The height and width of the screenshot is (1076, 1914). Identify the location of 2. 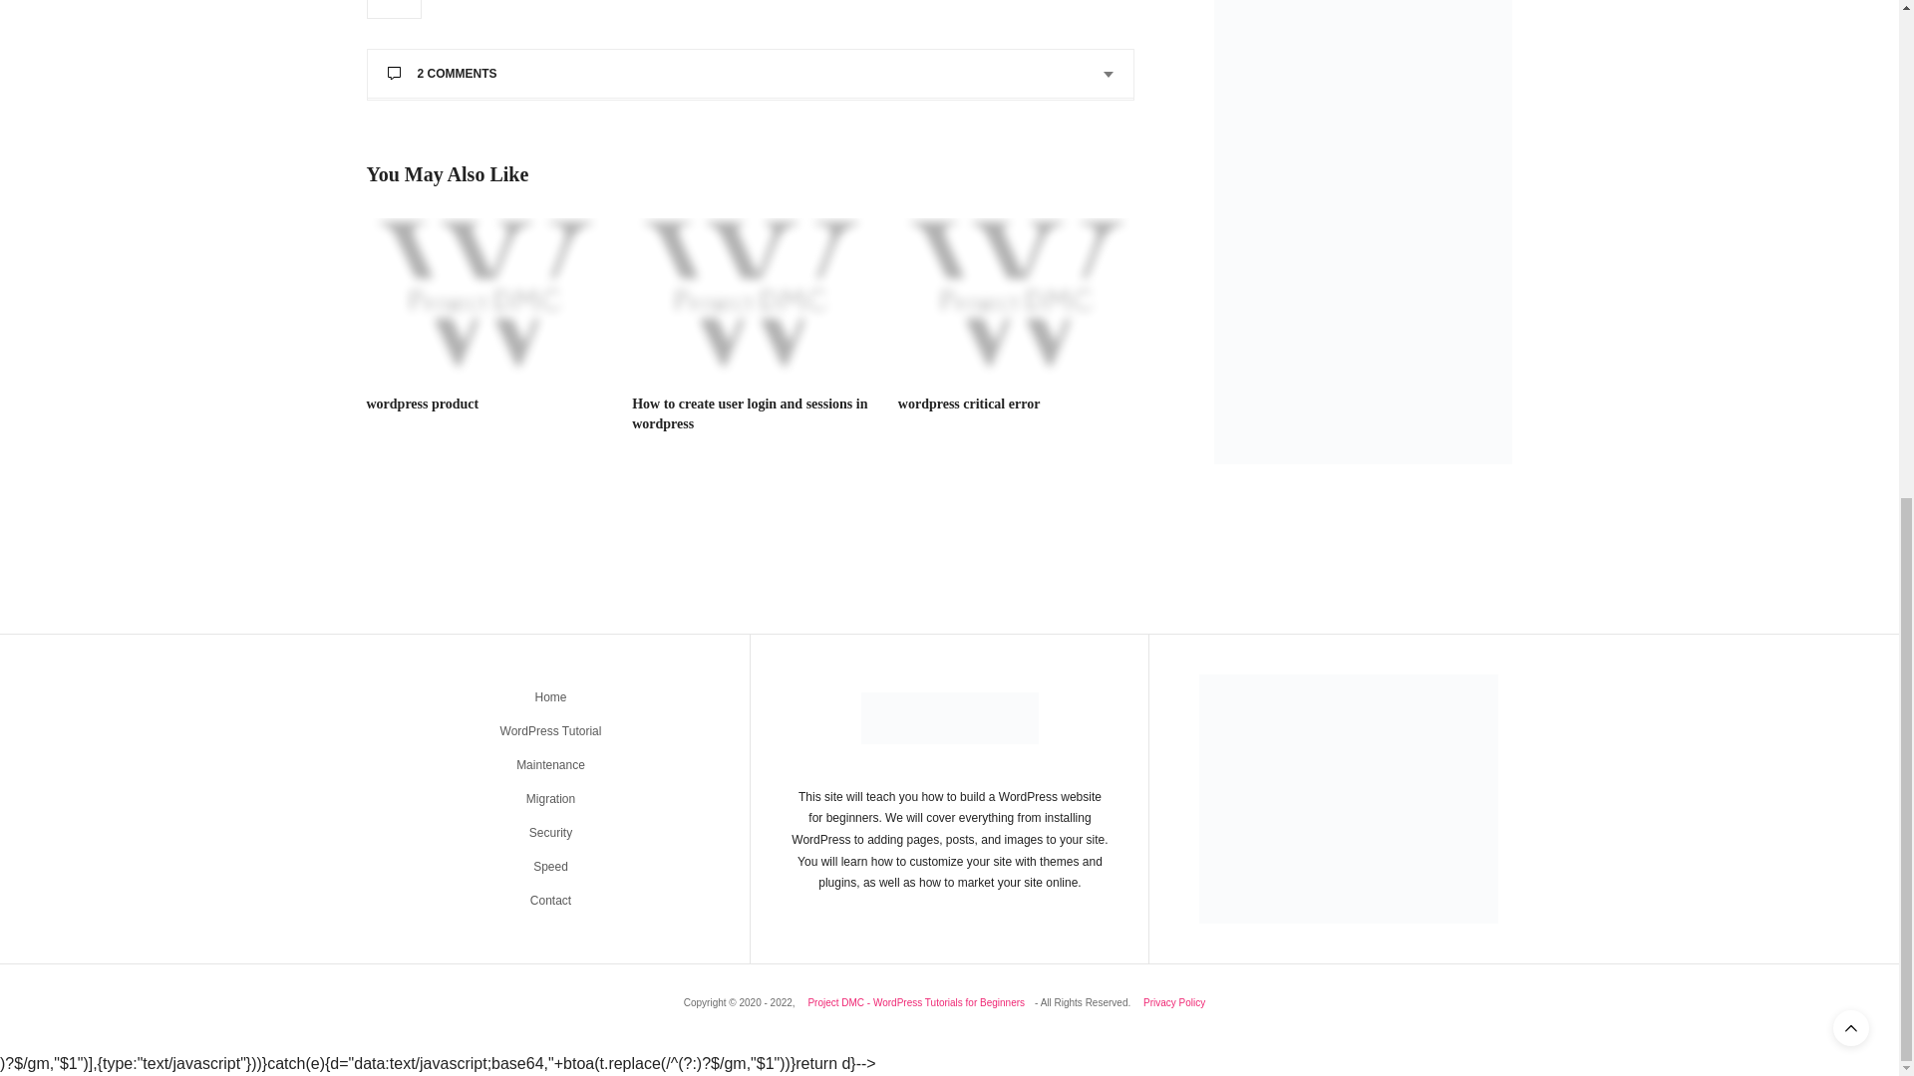
(394, 10).